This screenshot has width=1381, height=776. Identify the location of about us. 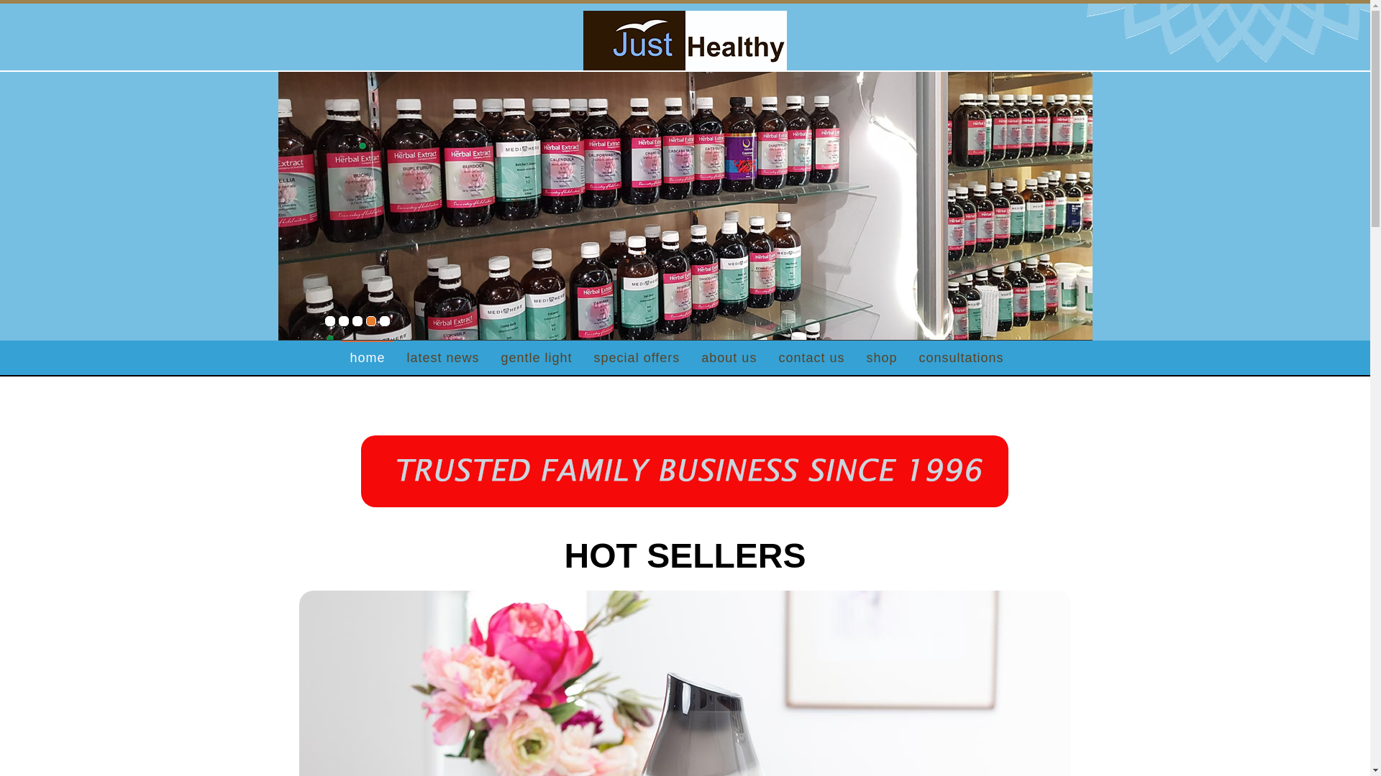
(729, 358).